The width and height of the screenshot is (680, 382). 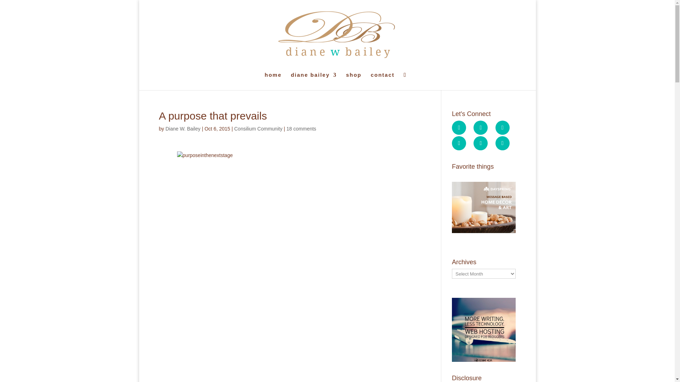 What do you see at coordinates (301, 129) in the screenshot?
I see `18 comments` at bounding box center [301, 129].